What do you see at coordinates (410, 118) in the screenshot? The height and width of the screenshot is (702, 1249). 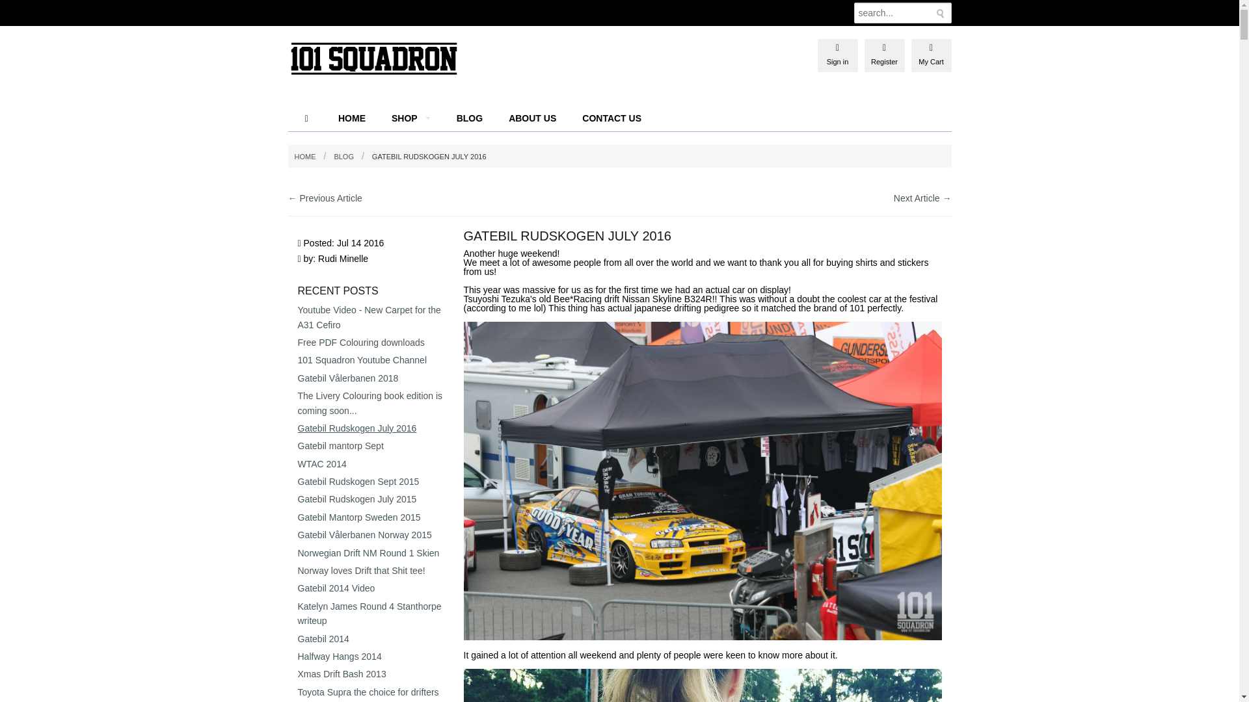 I see `SHOP` at bounding box center [410, 118].